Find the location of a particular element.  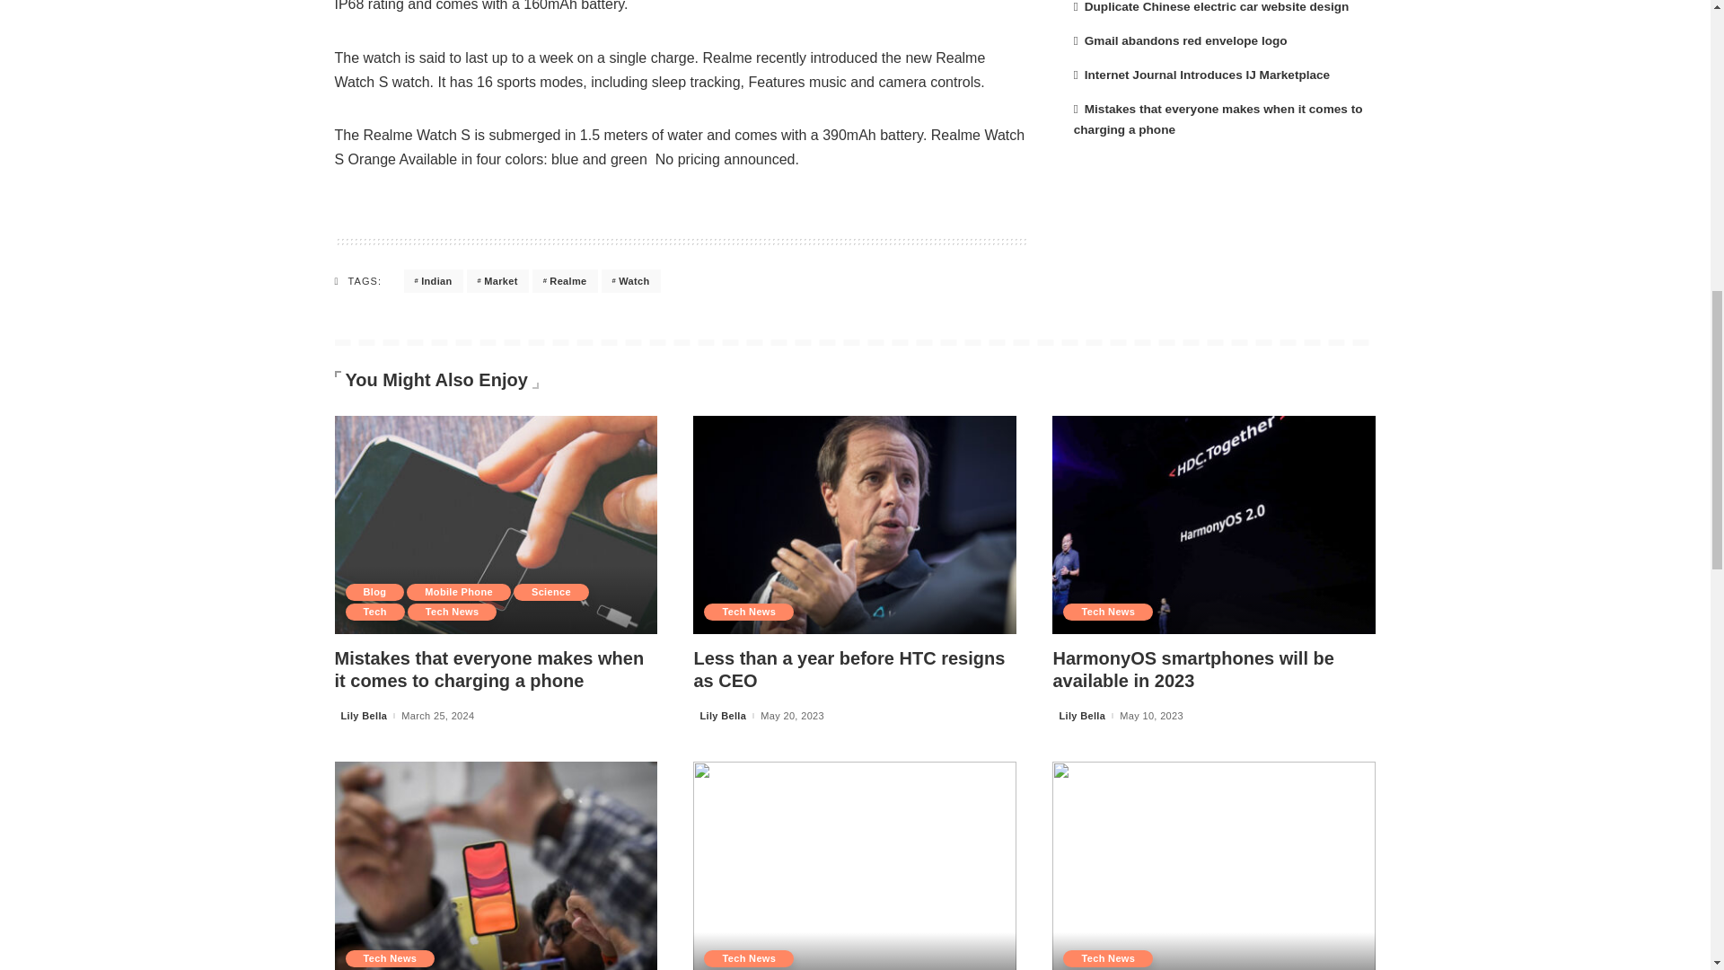

Market is located at coordinates (497, 281).